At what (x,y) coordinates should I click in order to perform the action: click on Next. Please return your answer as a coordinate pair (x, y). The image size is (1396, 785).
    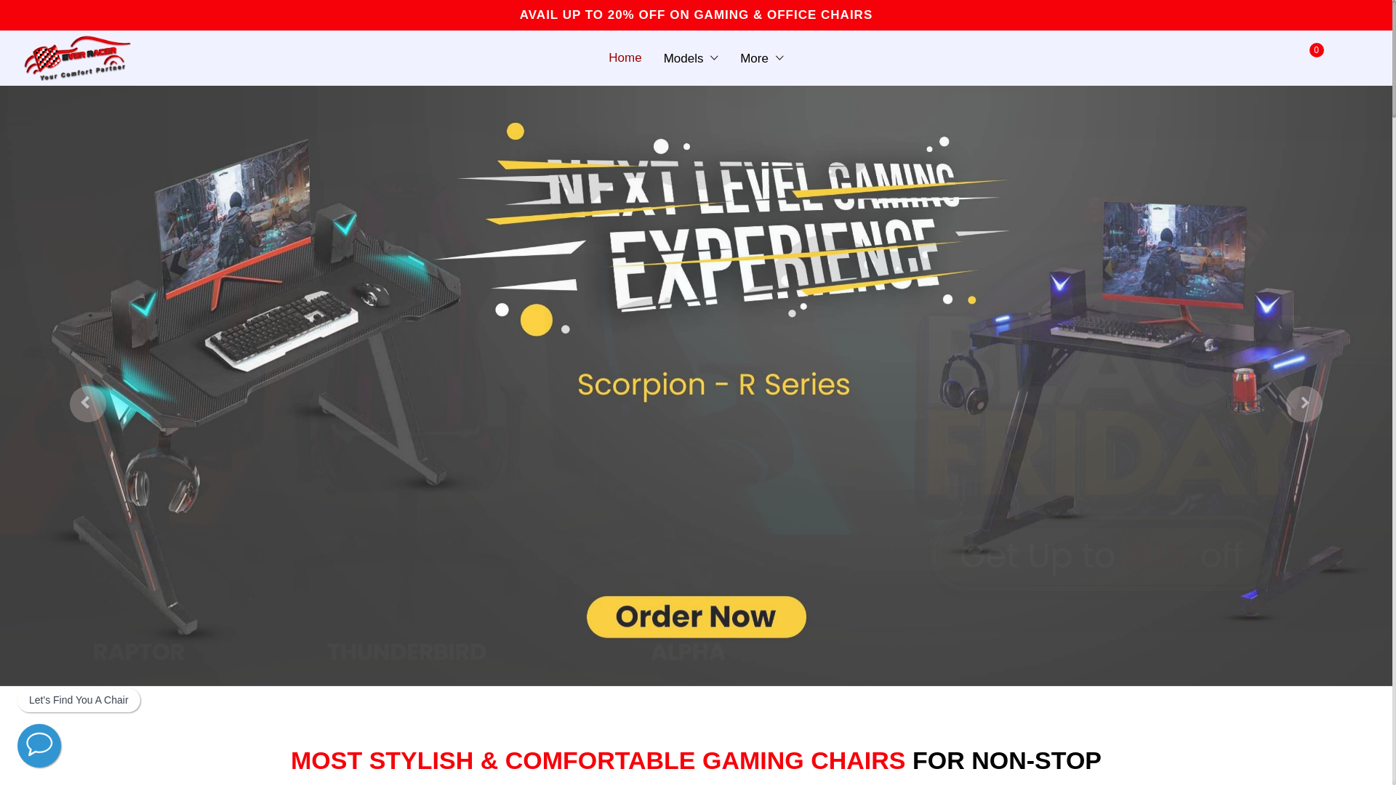
    Looking at the image, I should click on (1304, 404).